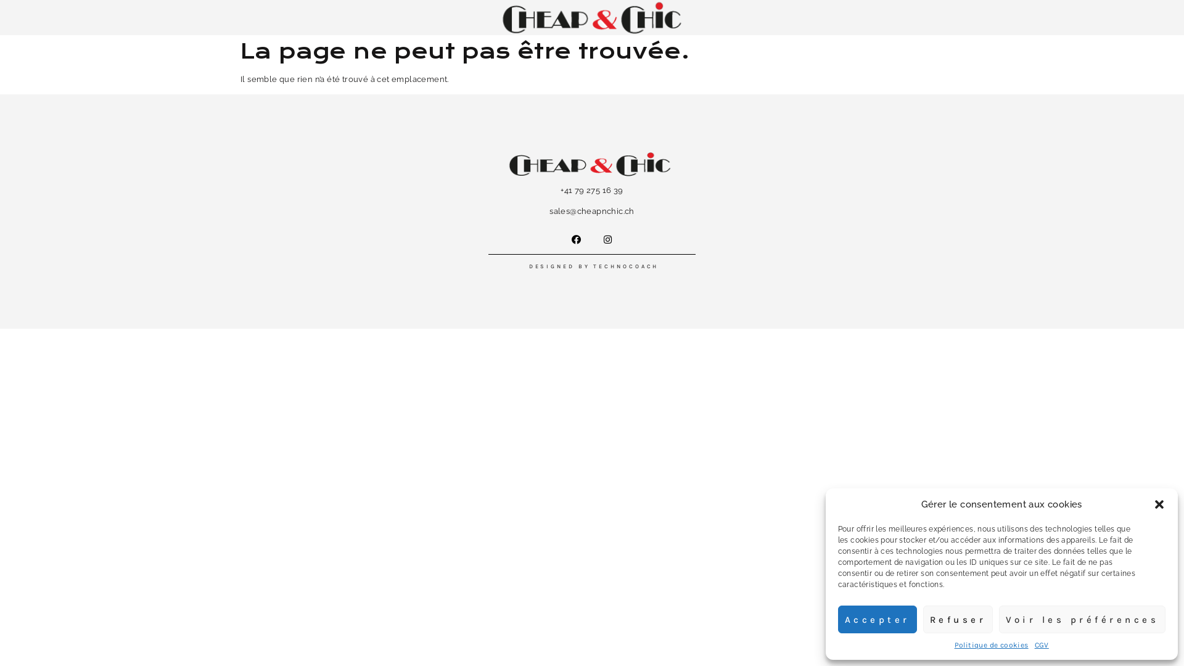 The image size is (1184, 666). What do you see at coordinates (877, 619) in the screenshot?
I see `Accepter` at bounding box center [877, 619].